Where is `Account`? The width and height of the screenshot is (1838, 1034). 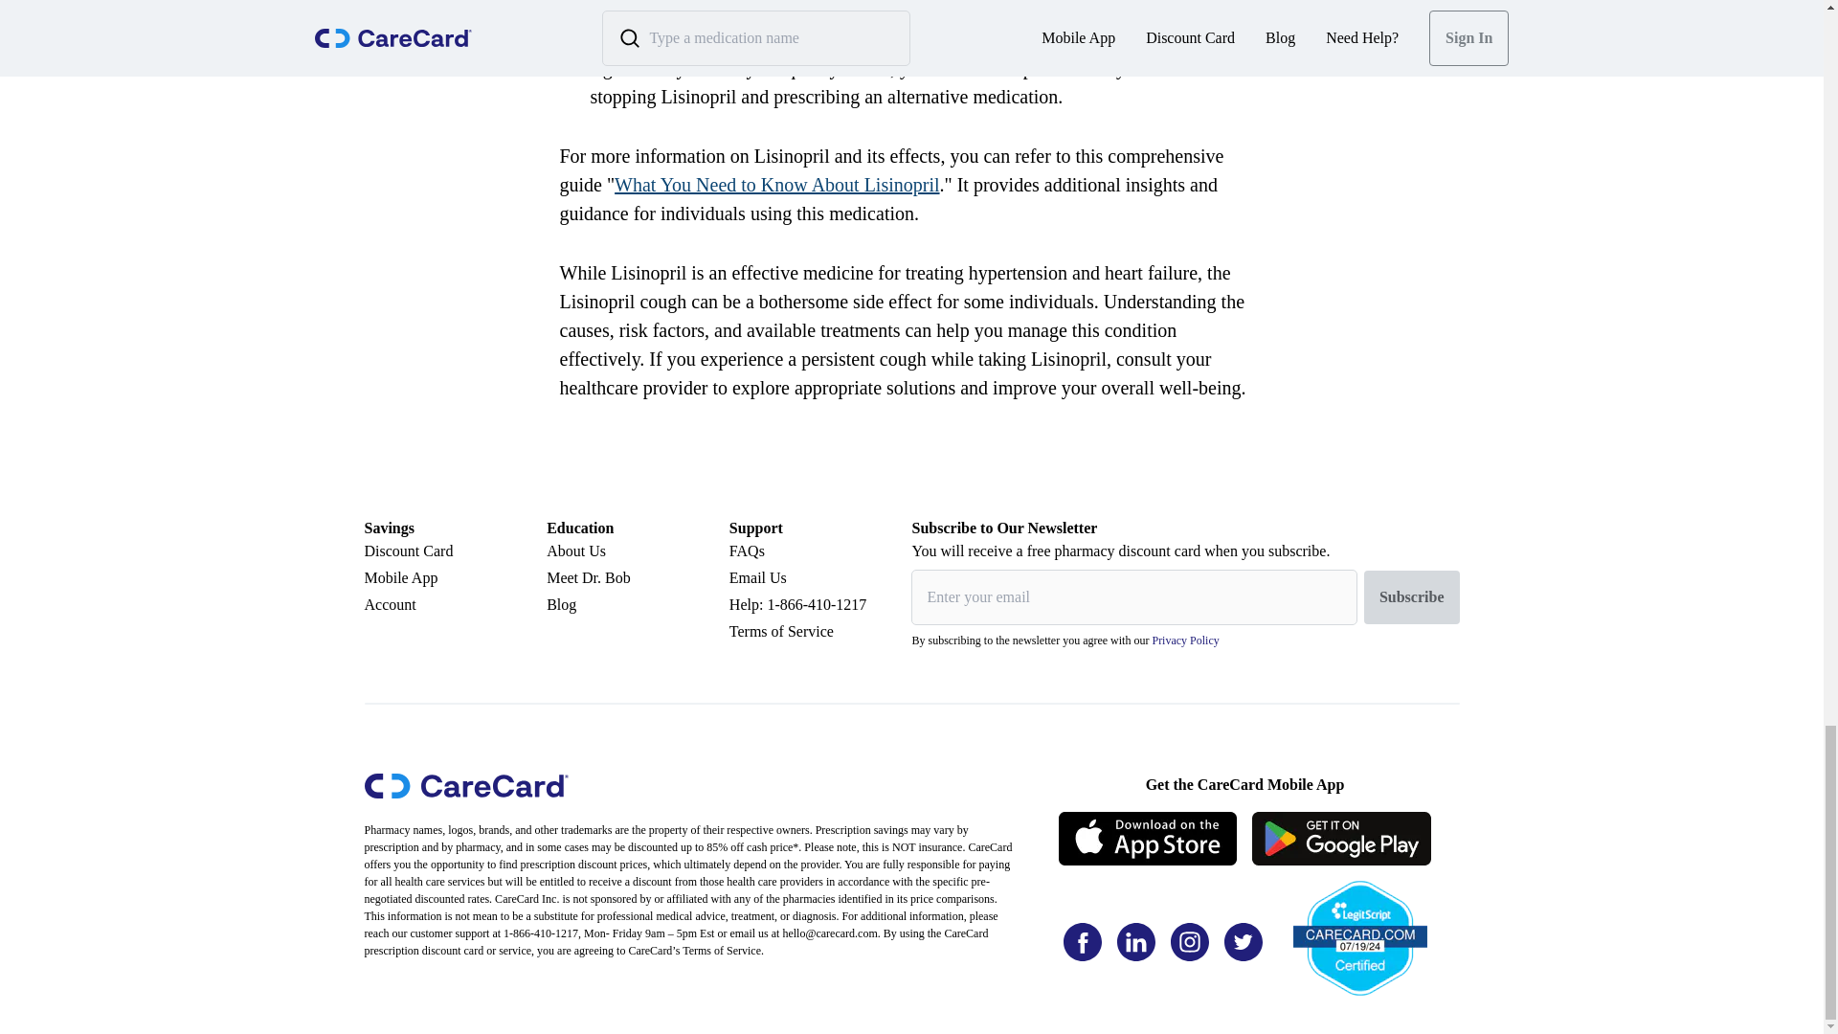
Account is located at coordinates (455, 604).